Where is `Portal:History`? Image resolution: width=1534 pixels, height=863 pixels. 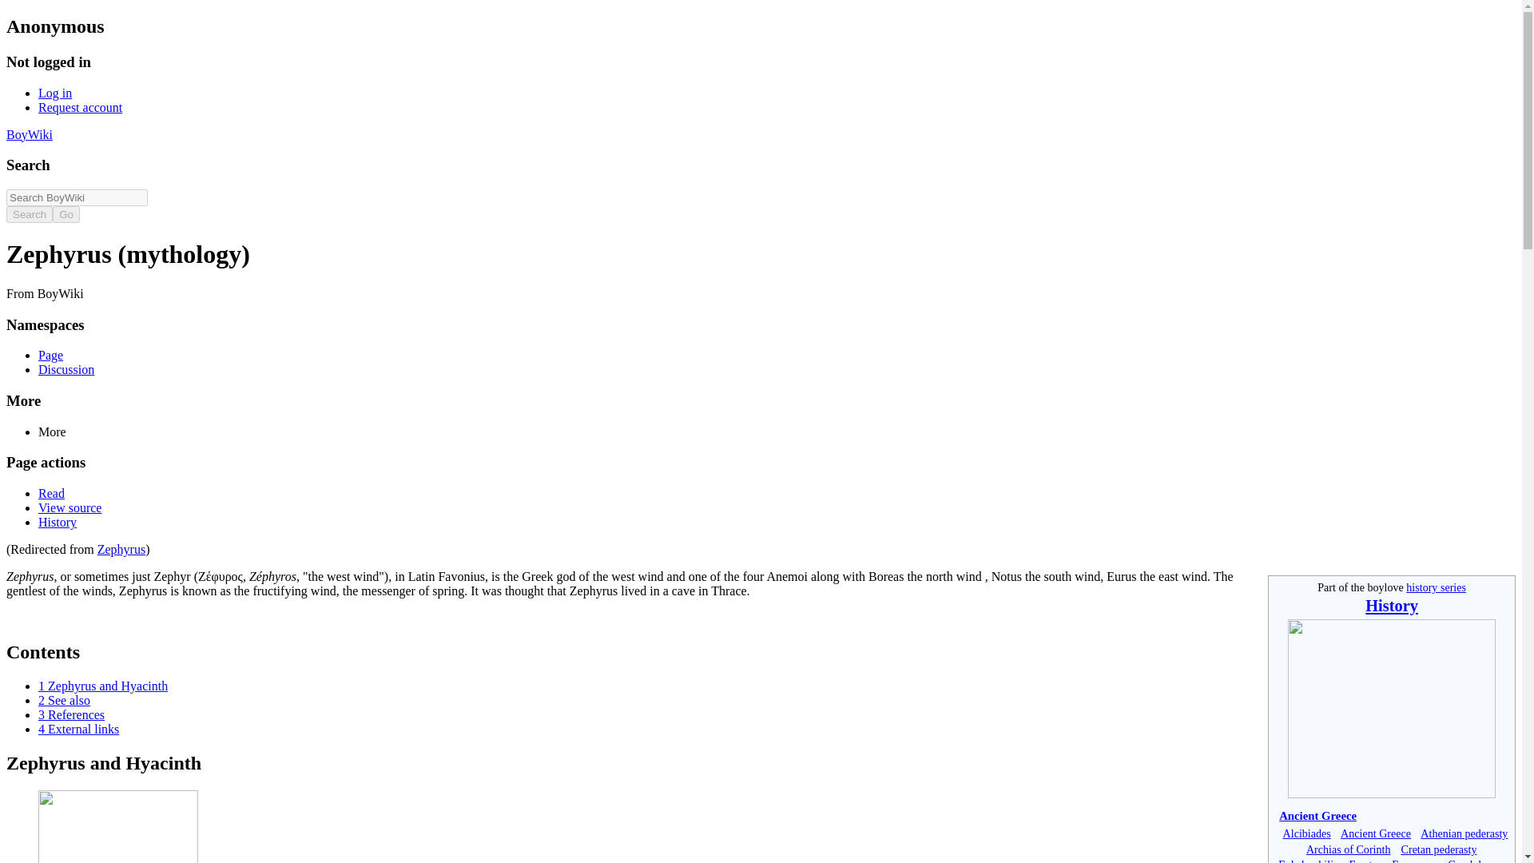
Portal:History is located at coordinates (1392, 794).